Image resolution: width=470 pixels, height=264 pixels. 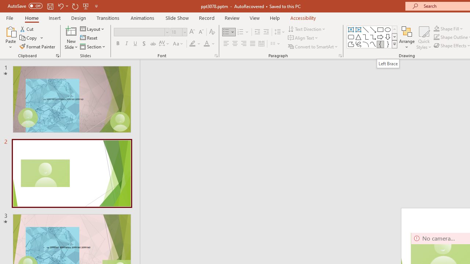 What do you see at coordinates (184, 32) in the screenshot?
I see `Open` at bounding box center [184, 32].